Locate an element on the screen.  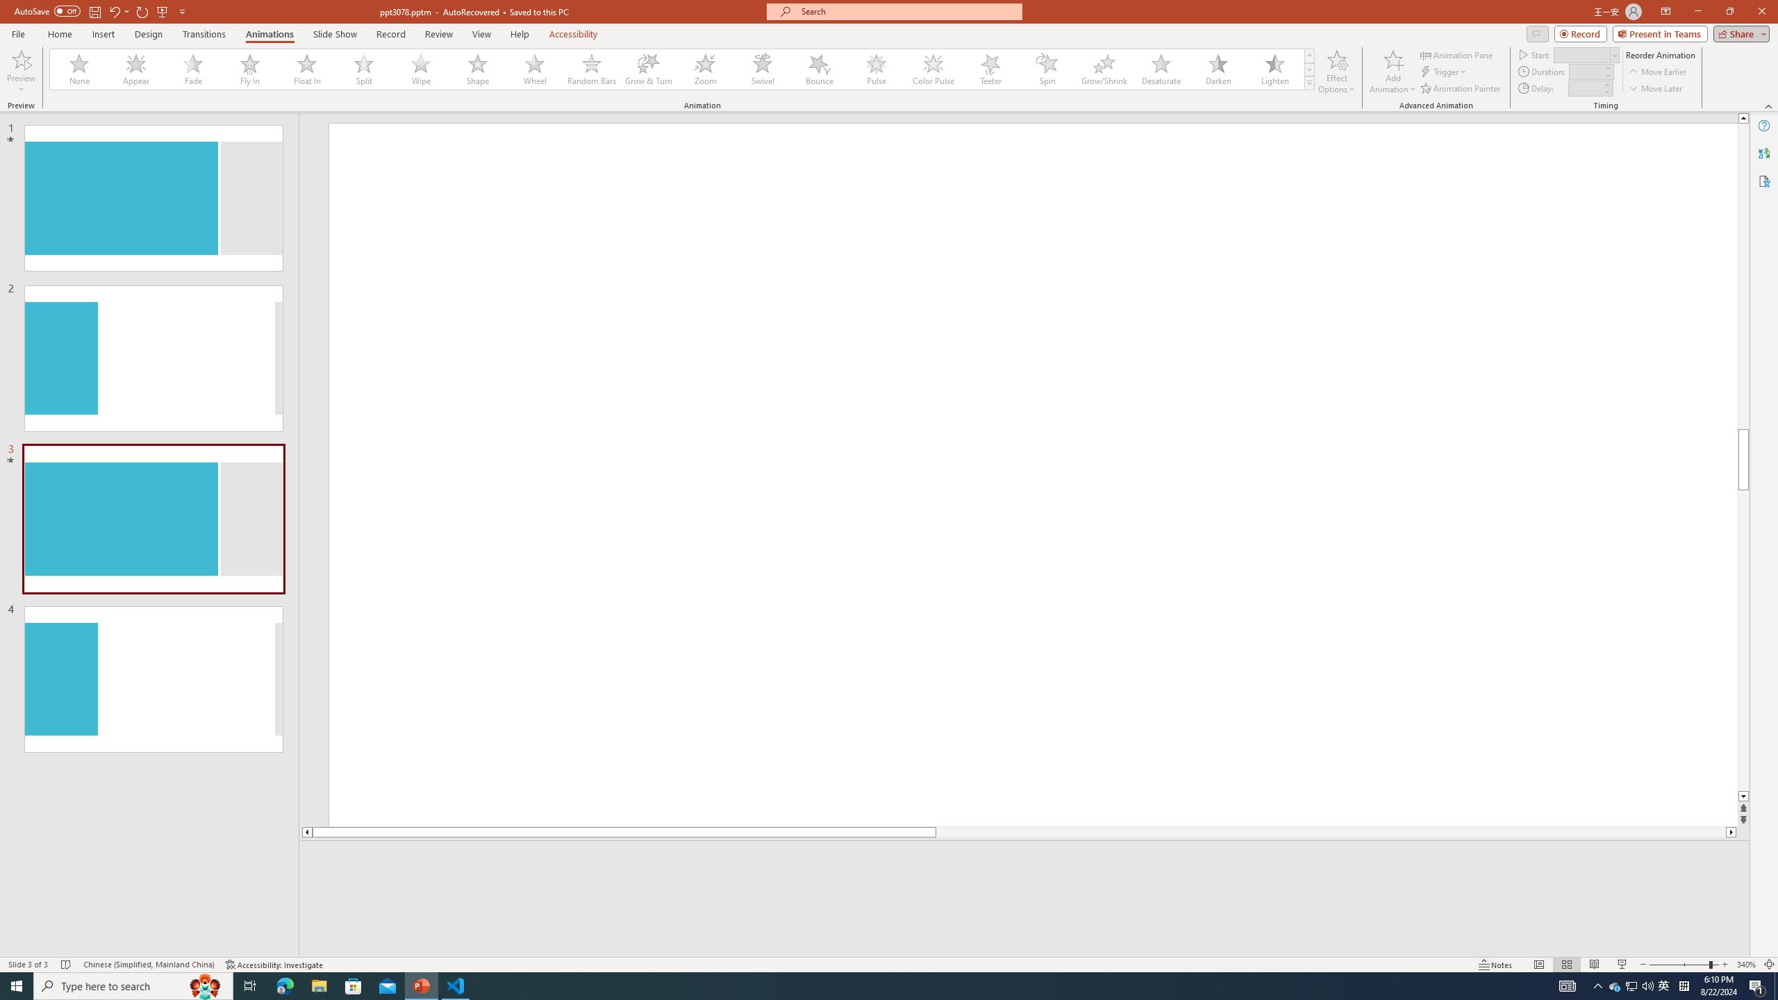
Preview is located at coordinates (21, 59).